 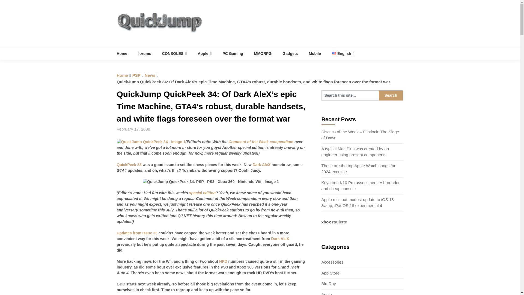 I want to click on English, so click(x=343, y=54).